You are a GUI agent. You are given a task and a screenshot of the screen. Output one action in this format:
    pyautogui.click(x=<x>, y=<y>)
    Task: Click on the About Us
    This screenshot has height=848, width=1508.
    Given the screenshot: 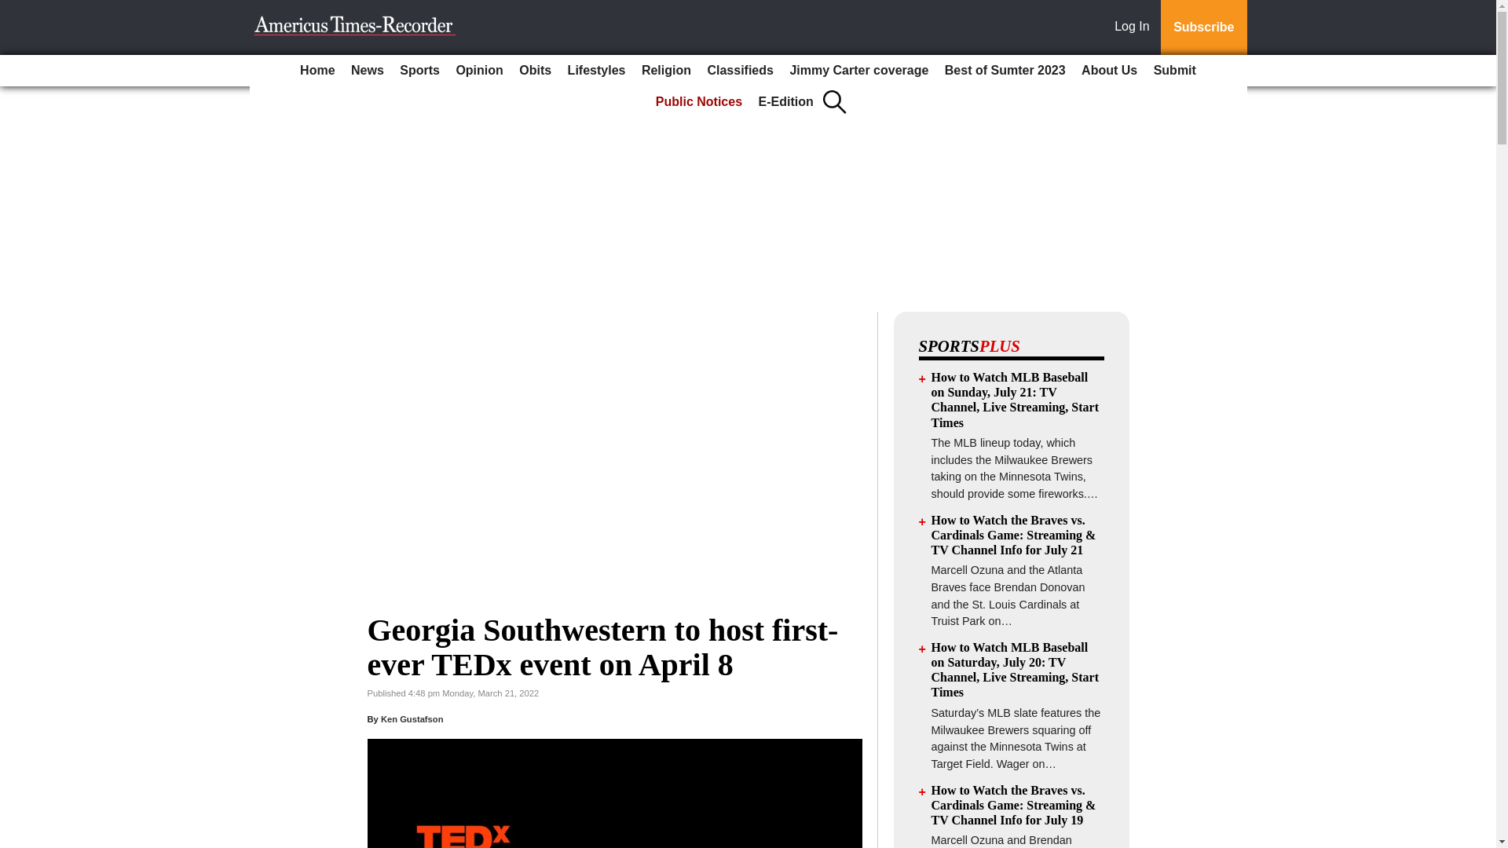 What is the action you would take?
    pyautogui.click(x=1109, y=71)
    